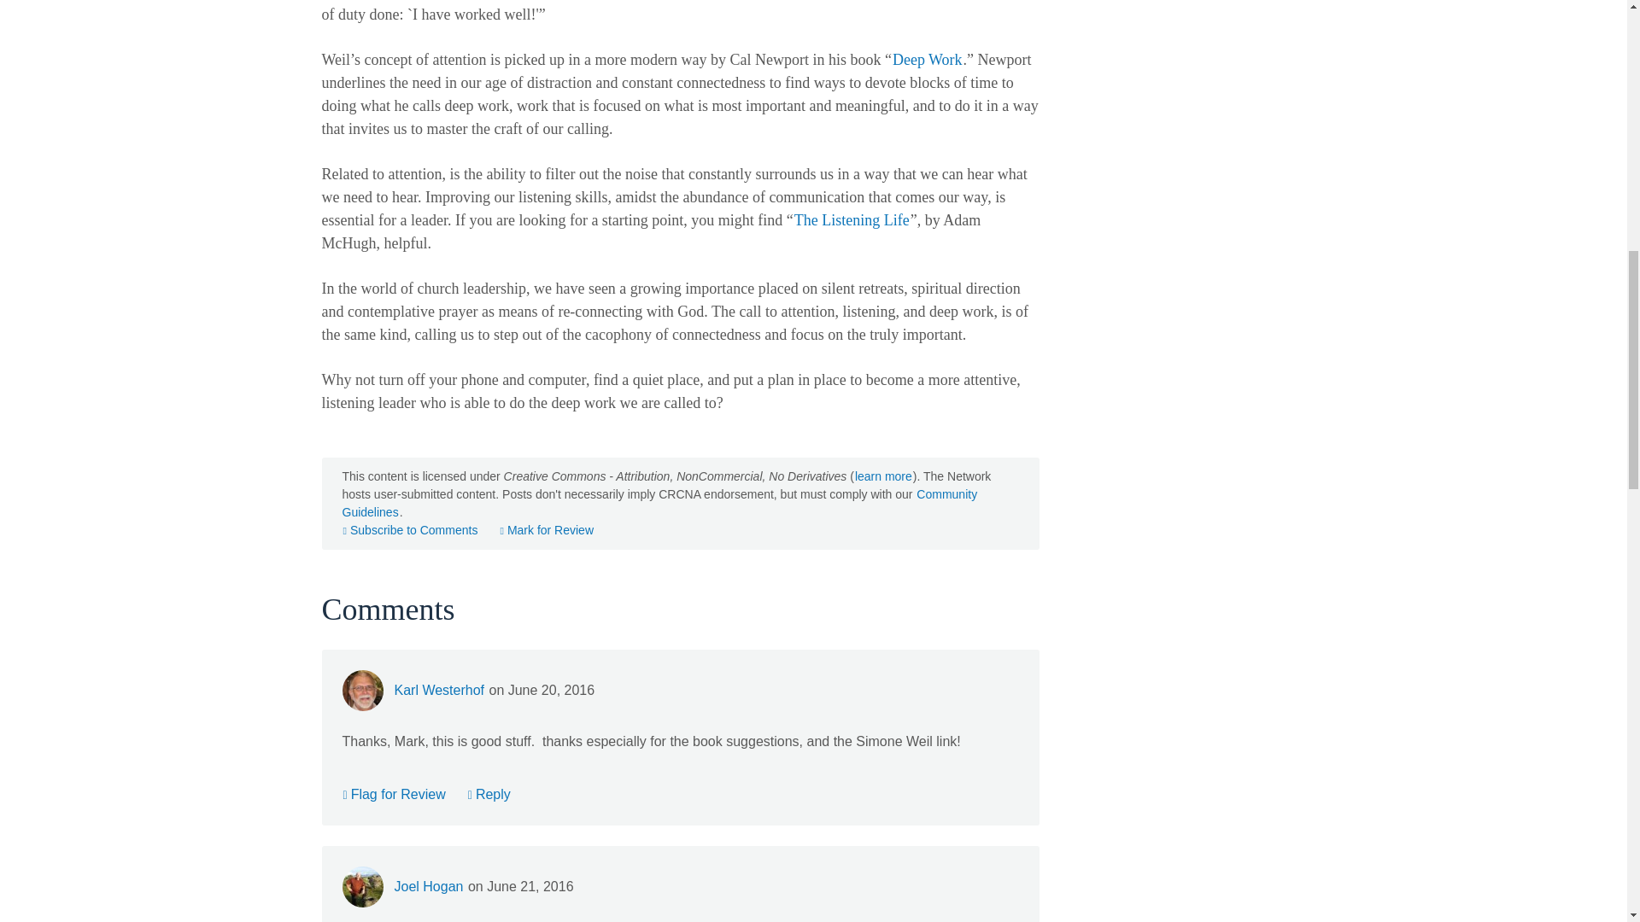  What do you see at coordinates (439, 690) in the screenshot?
I see `Karl Westerhof` at bounding box center [439, 690].